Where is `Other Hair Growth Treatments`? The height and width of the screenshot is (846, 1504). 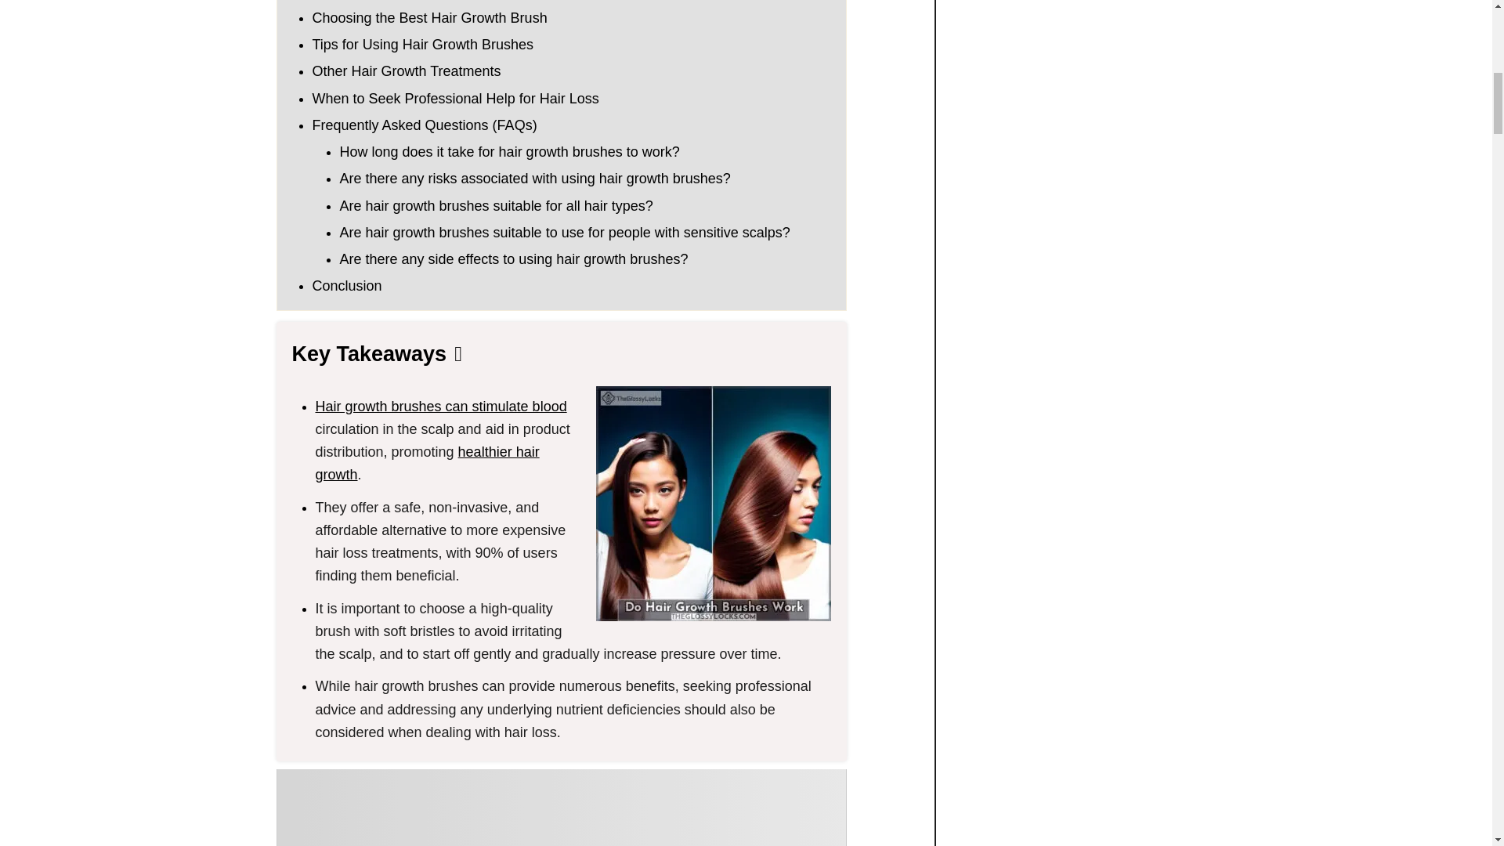 Other Hair Growth Treatments is located at coordinates (406, 71).